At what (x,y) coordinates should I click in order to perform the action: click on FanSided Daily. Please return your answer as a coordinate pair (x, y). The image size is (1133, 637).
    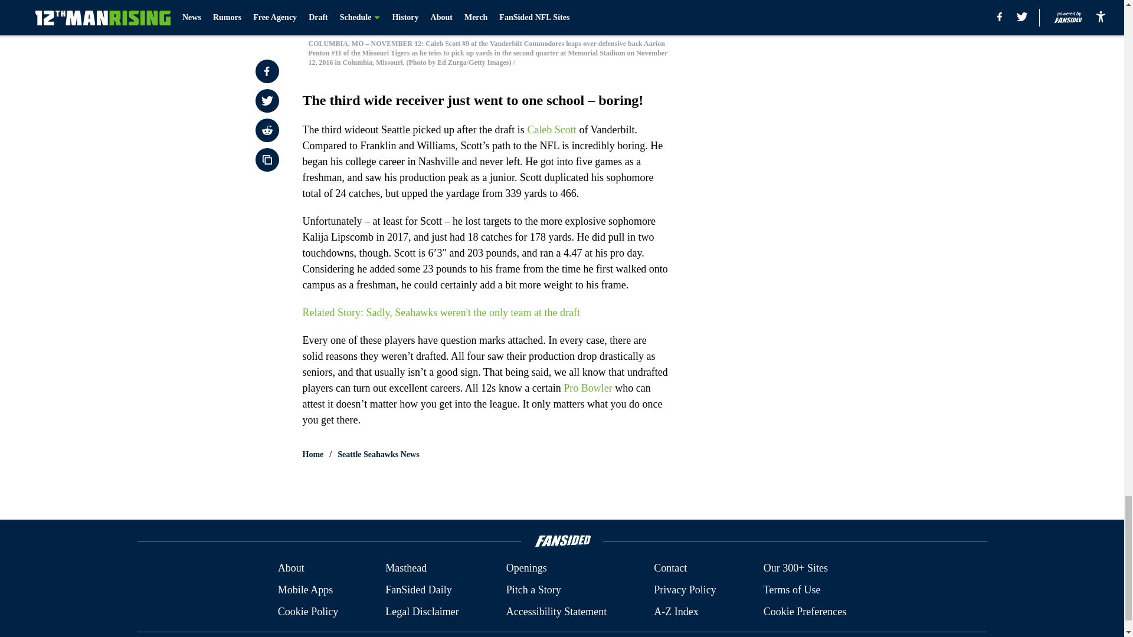
    Looking at the image, I should click on (418, 590).